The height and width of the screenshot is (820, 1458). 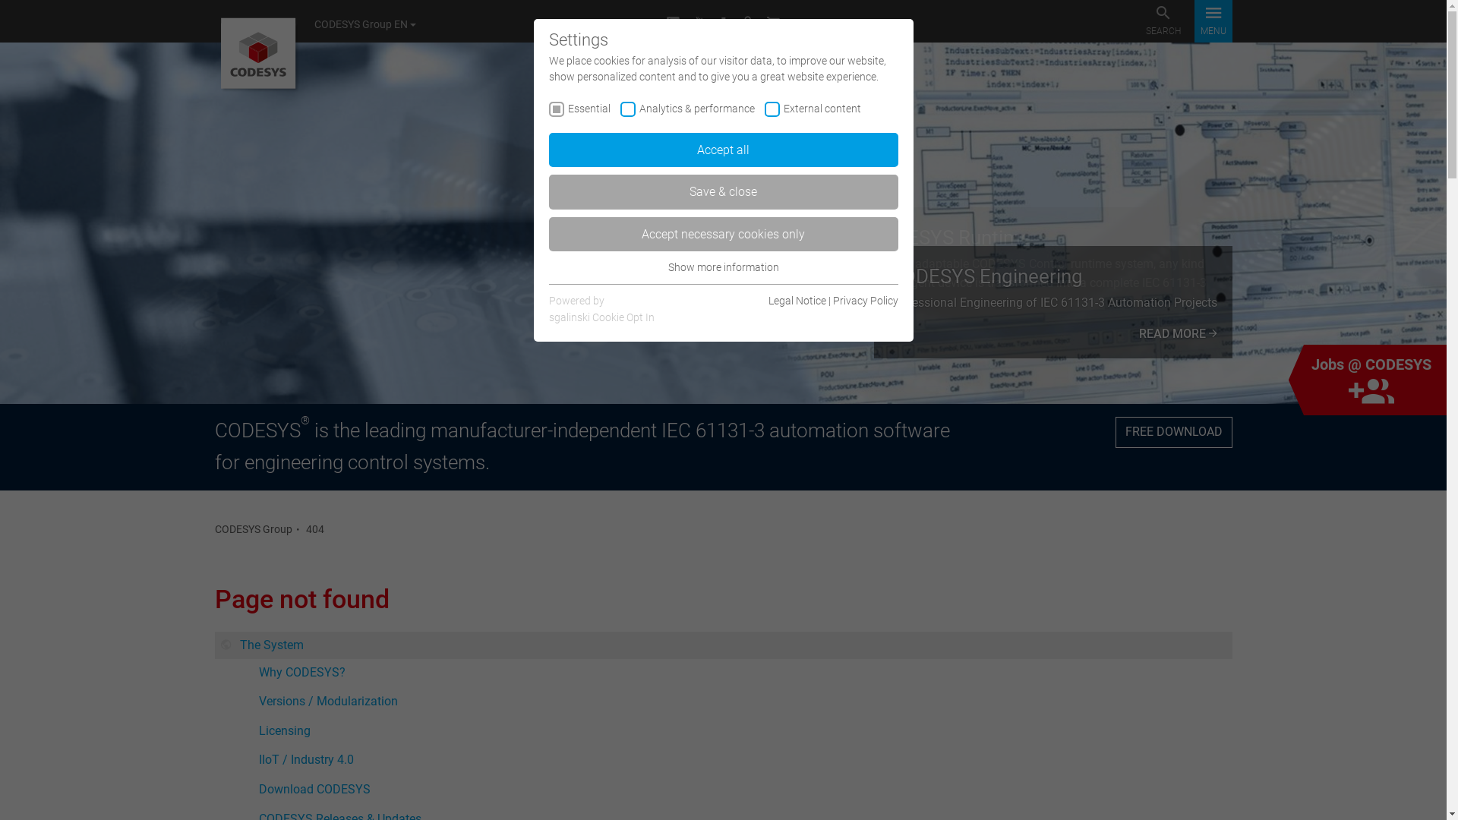 What do you see at coordinates (723, 192) in the screenshot?
I see `Save & close` at bounding box center [723, 192].